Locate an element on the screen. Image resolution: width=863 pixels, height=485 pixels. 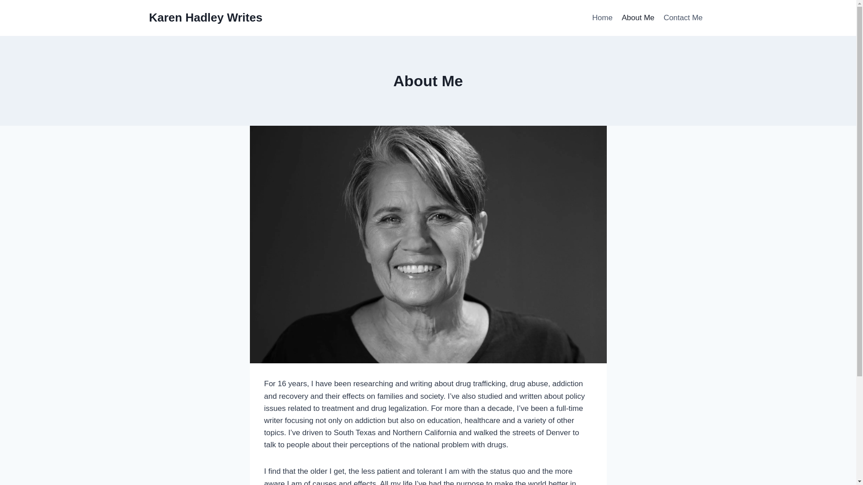
Contact Me is located at coordinates (683, 18).